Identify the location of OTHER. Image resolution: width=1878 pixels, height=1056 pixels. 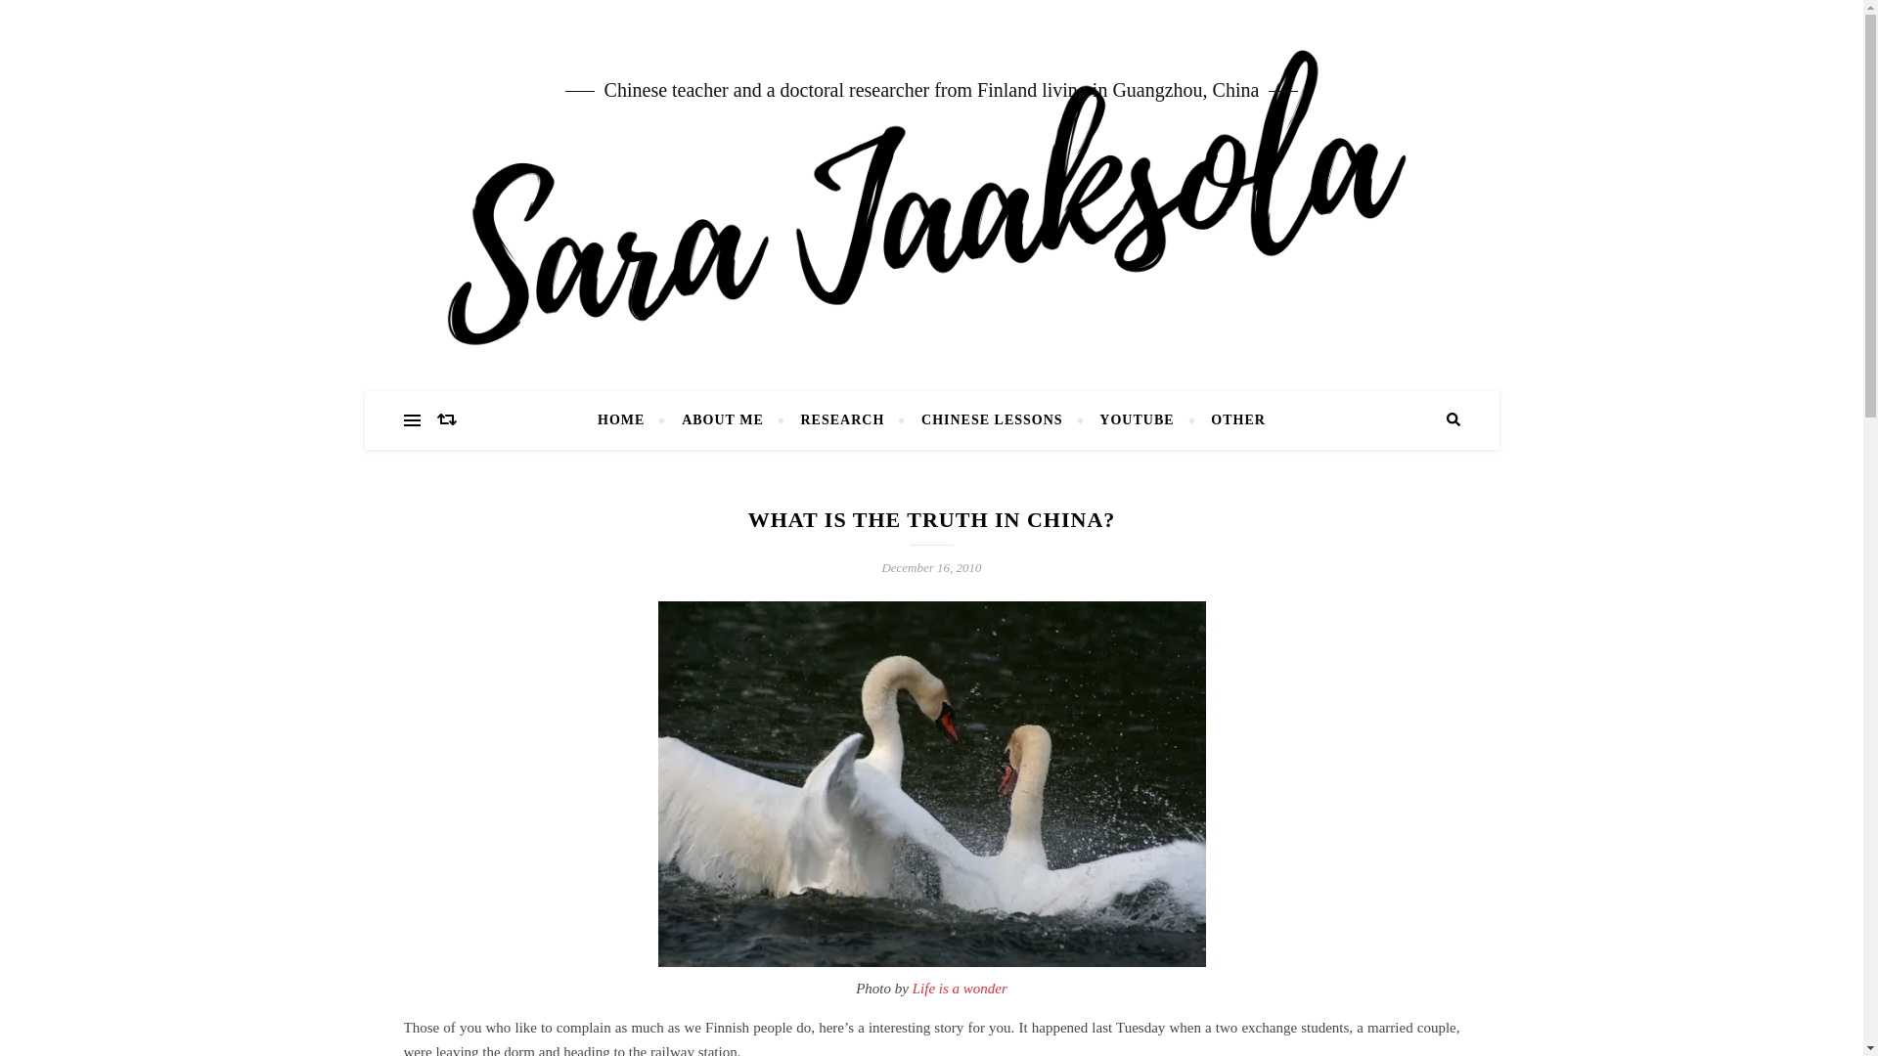
(1230, 420).